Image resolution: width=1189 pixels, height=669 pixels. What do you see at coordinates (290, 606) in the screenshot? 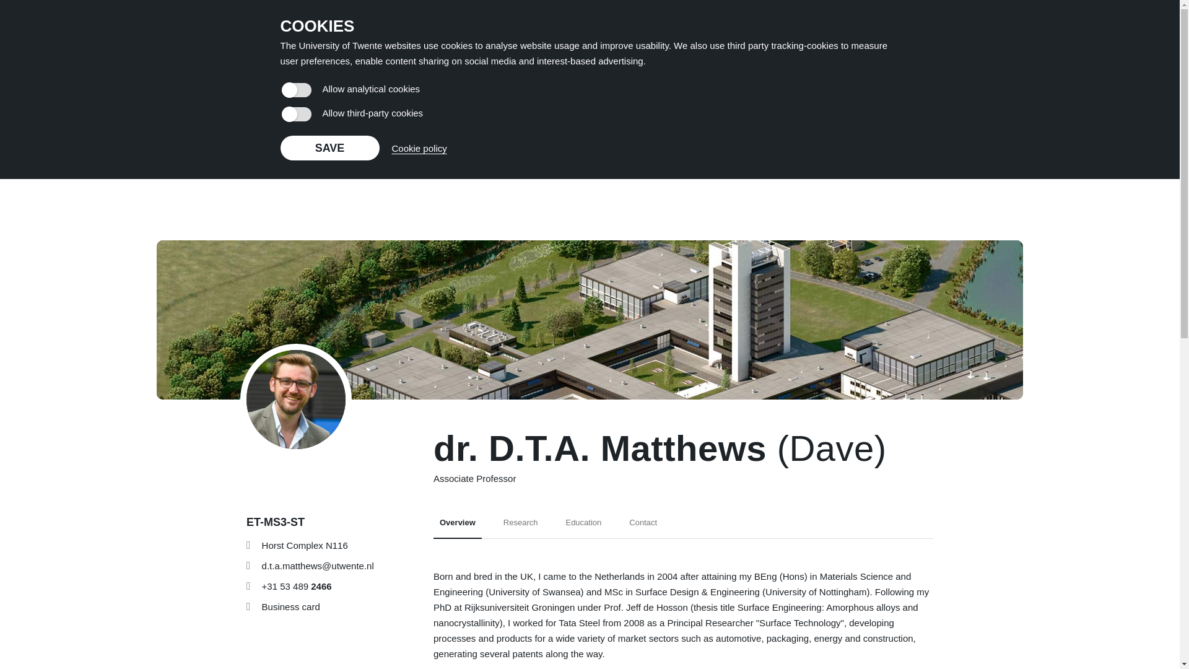
I see `Business card` at bounding box center [290, 606].